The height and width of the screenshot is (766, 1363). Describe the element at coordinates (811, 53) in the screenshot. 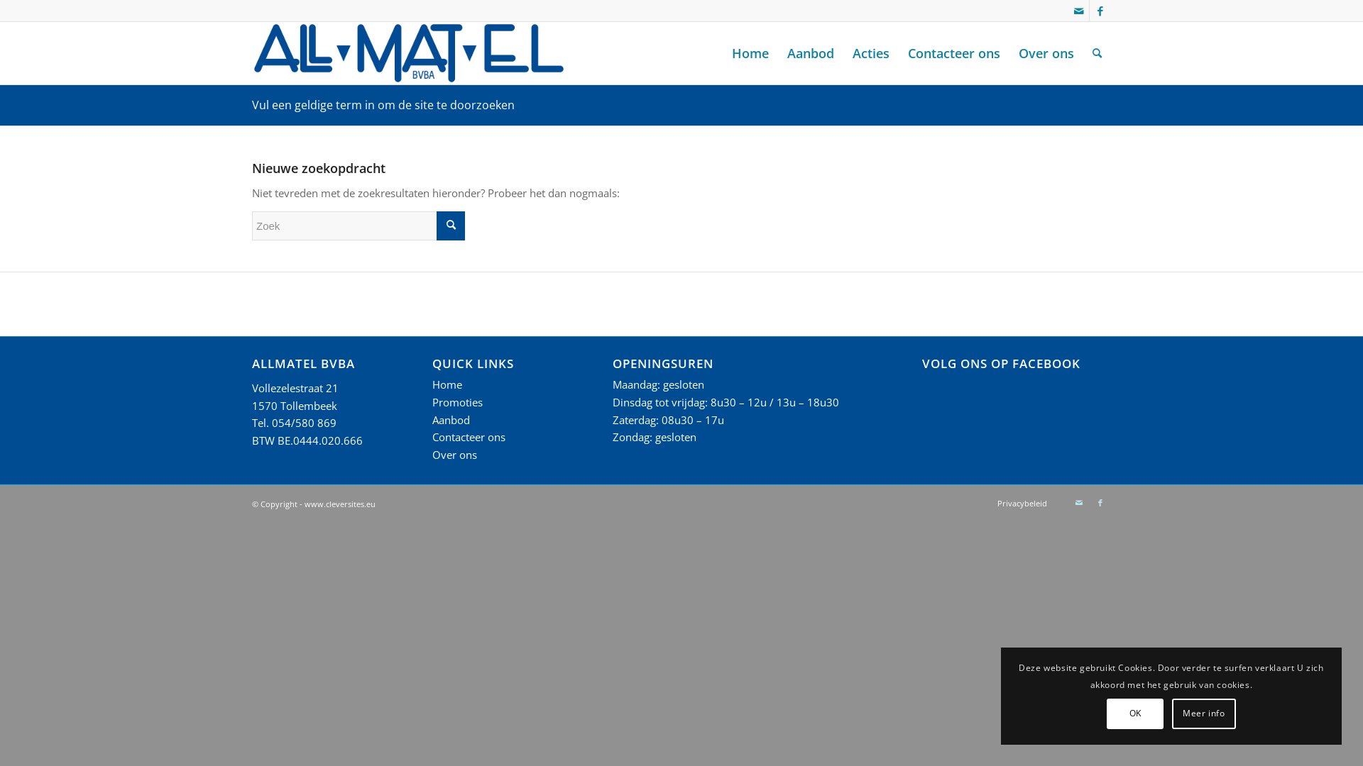

I see `Aanbod` at that location.